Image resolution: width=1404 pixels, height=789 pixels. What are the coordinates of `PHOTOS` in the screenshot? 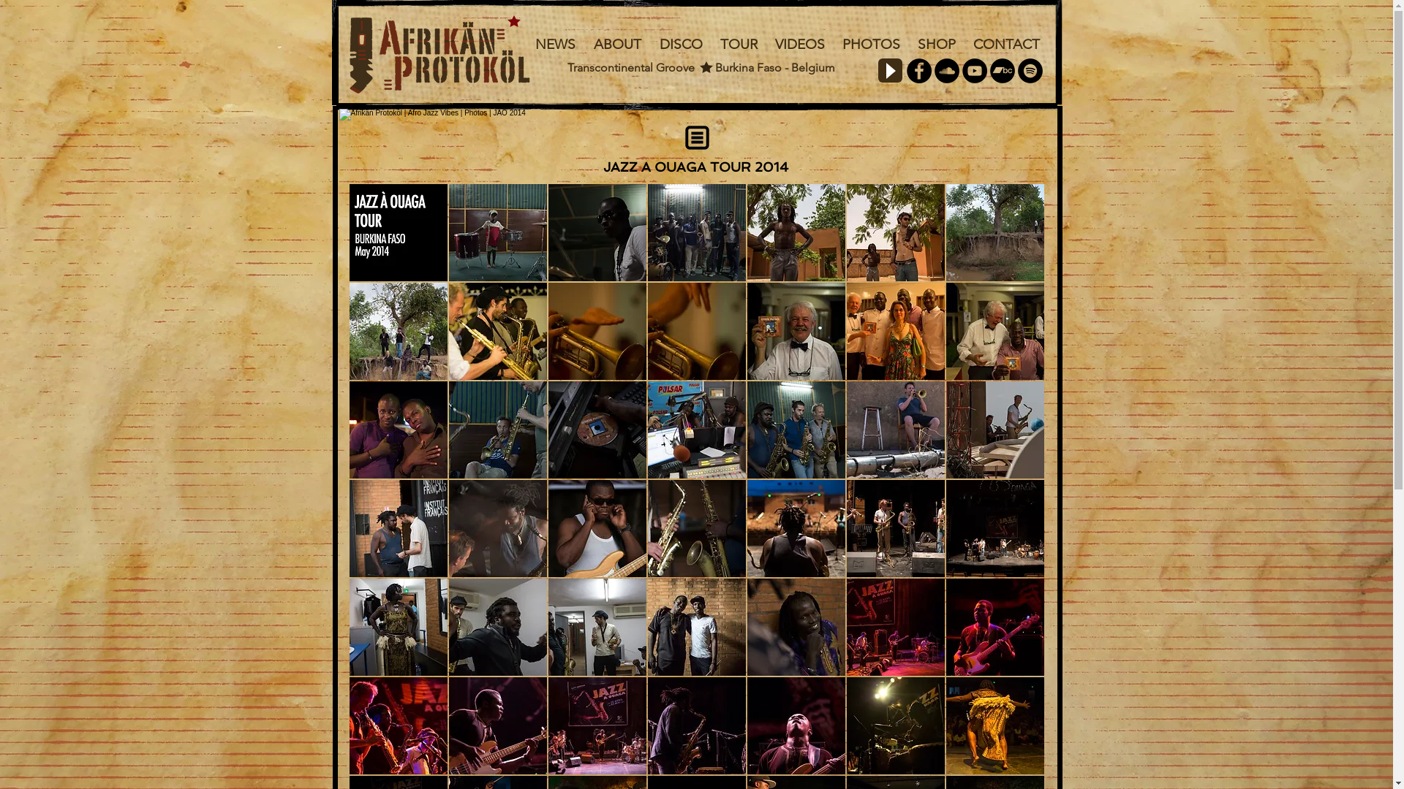 It's located at (872, 44).